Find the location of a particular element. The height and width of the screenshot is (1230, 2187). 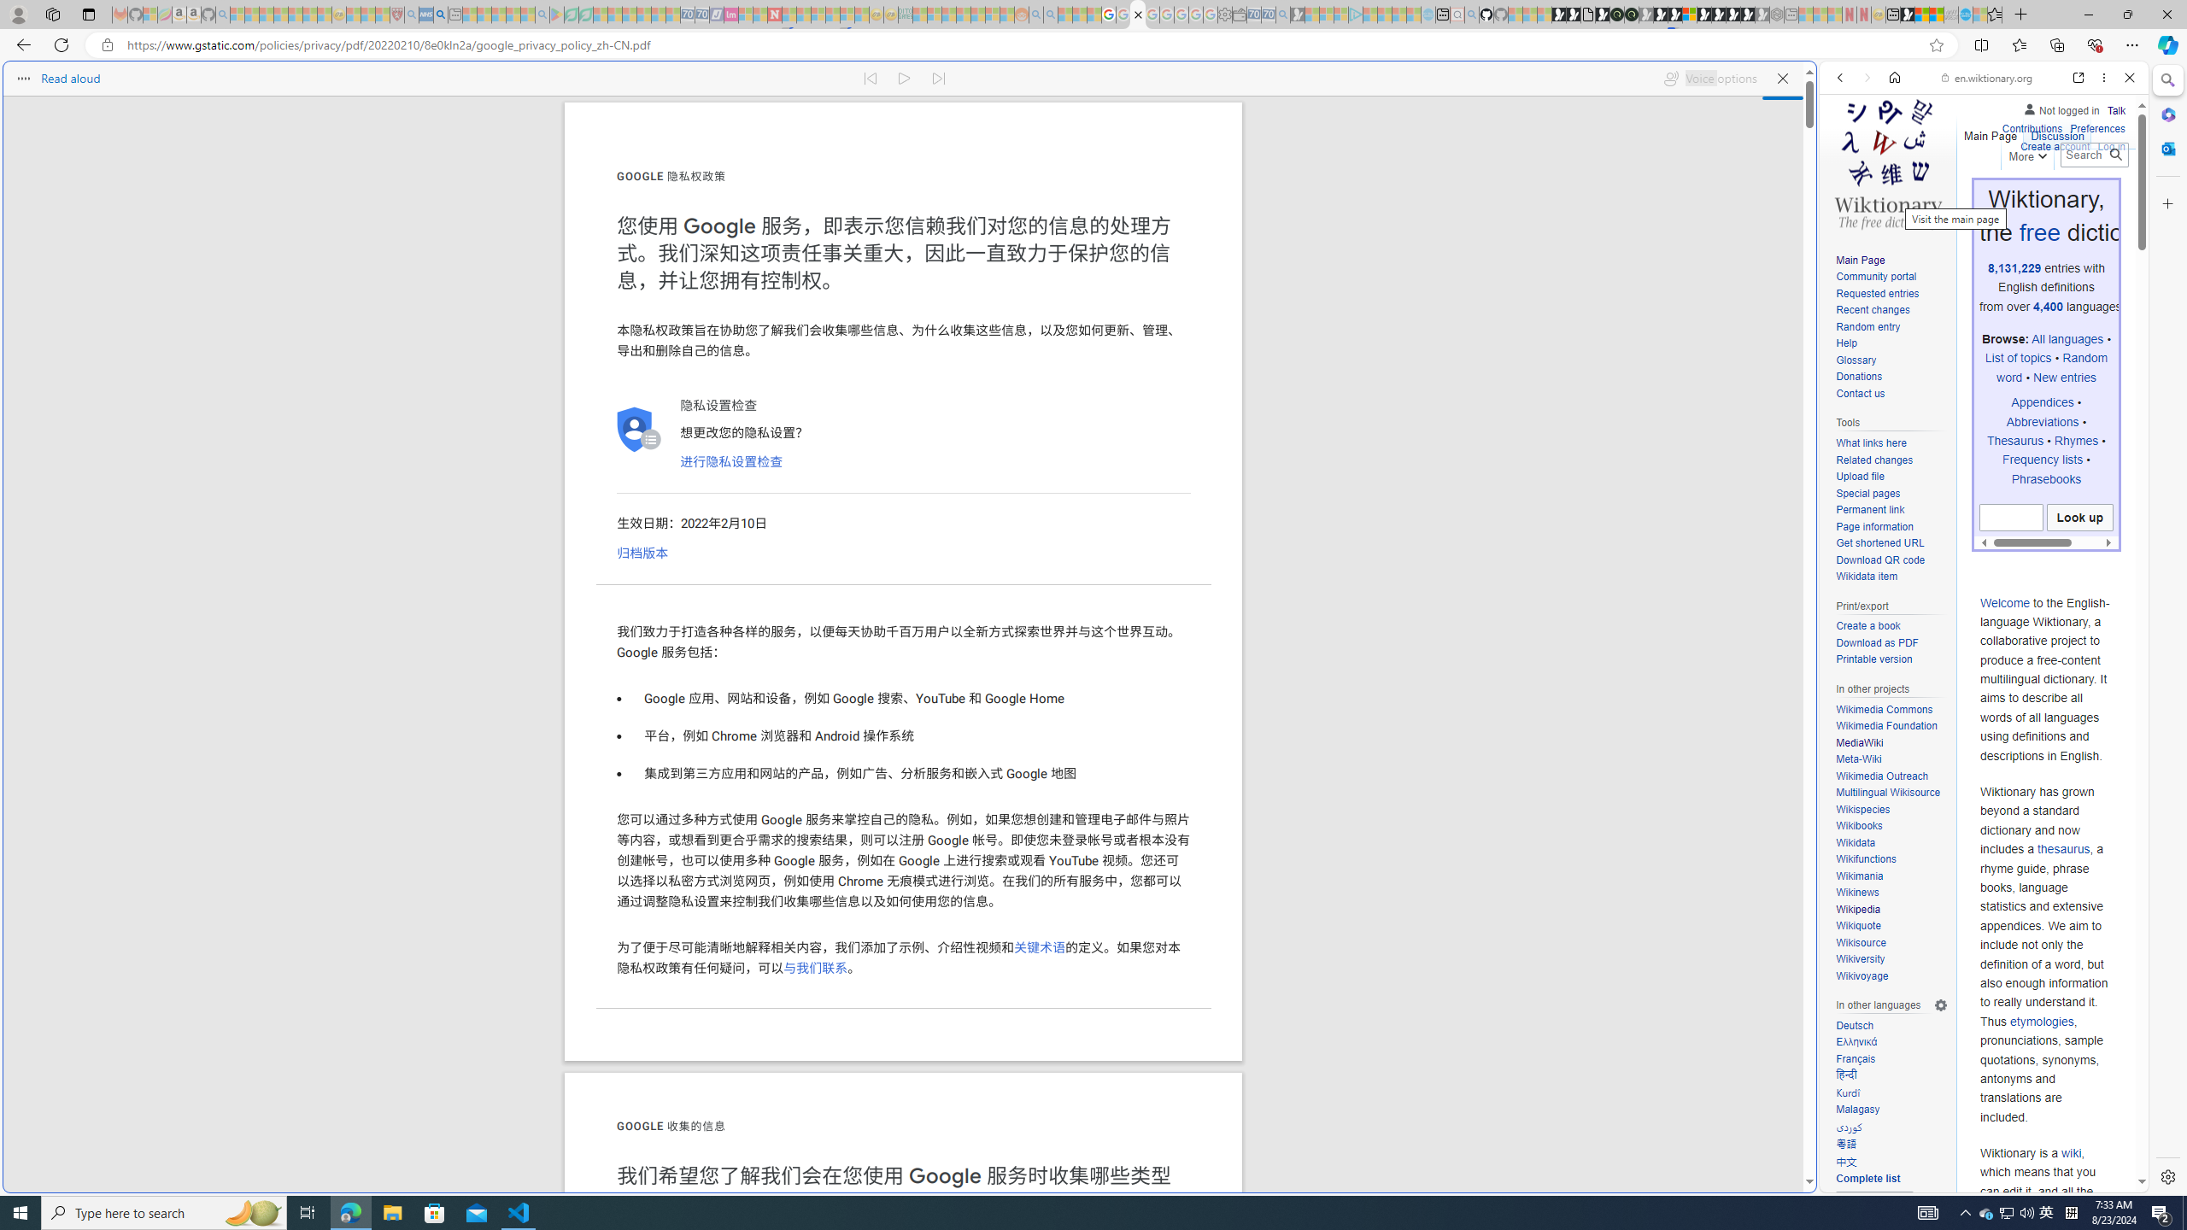

Wikispecies is located at coordinates (1862, 809).